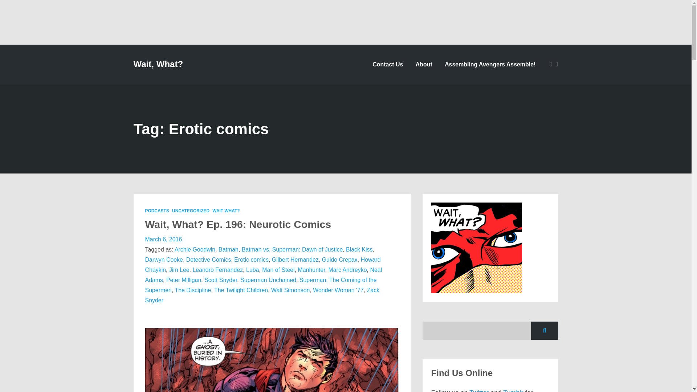 This screenshot has height=392, width=697. I want to click on Superman Unchained, so click(268, 279).